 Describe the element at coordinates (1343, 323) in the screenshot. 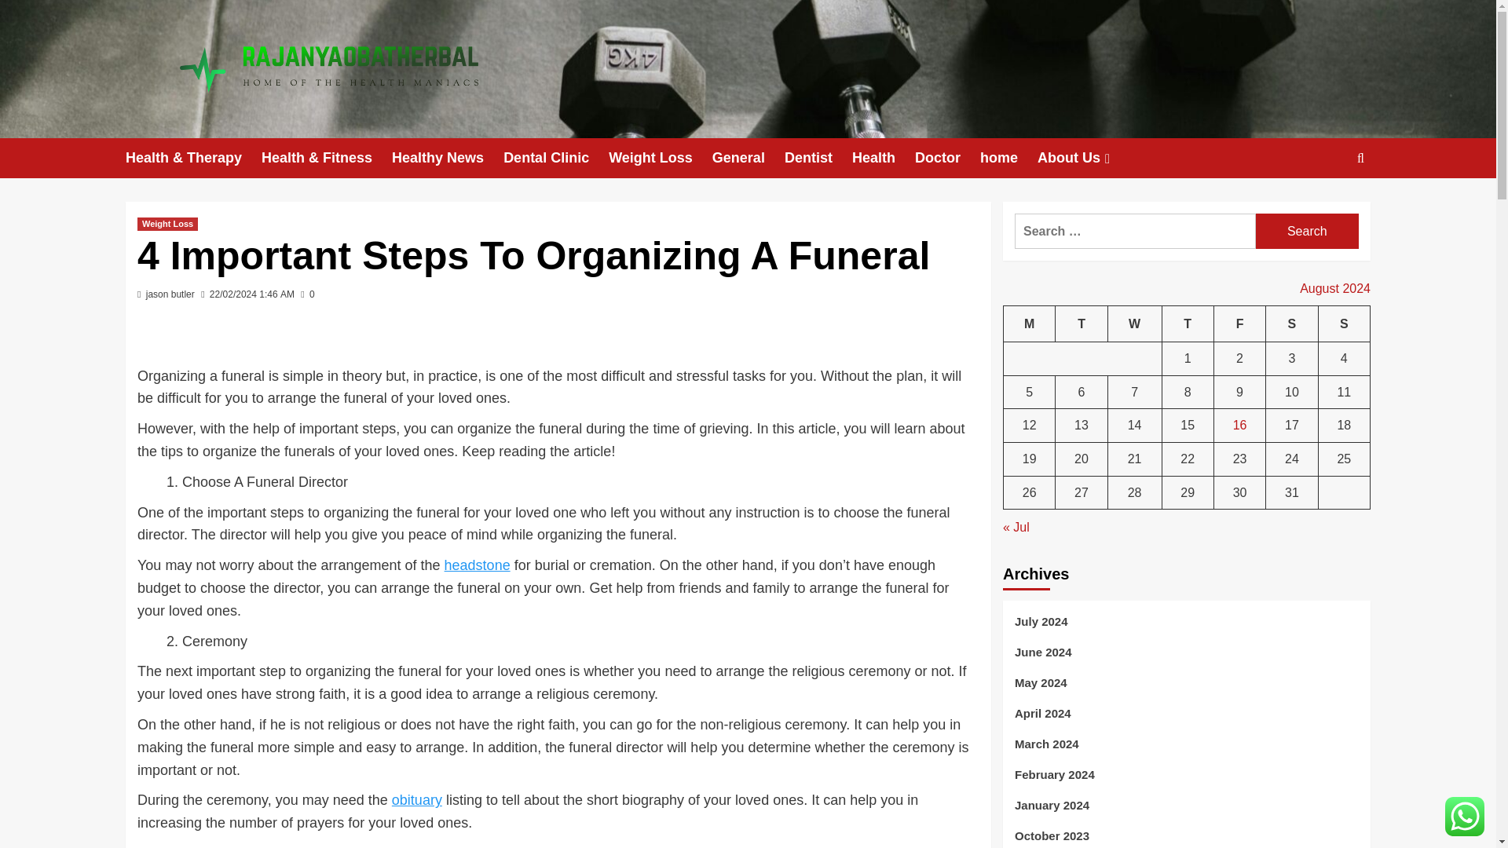

I see `Sunday` at that location.